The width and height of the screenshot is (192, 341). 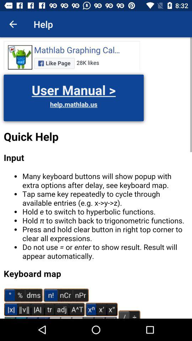 What do you see at coordinates (96, 178) in the screenshot?
I see `description` at bounding box center [96, 178].